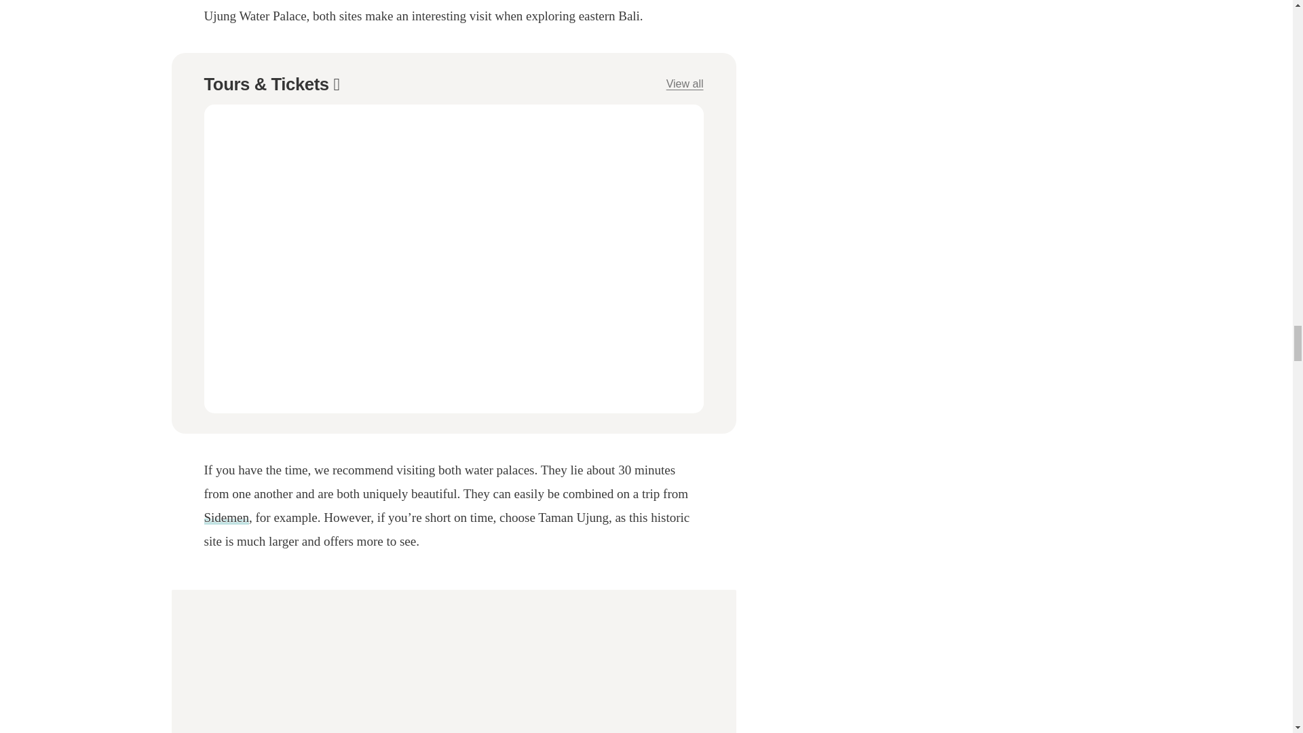 The image size is (1303, 733). Describe the element at coordinates (684, 84) in the screenshot. I see `View all` at that location.